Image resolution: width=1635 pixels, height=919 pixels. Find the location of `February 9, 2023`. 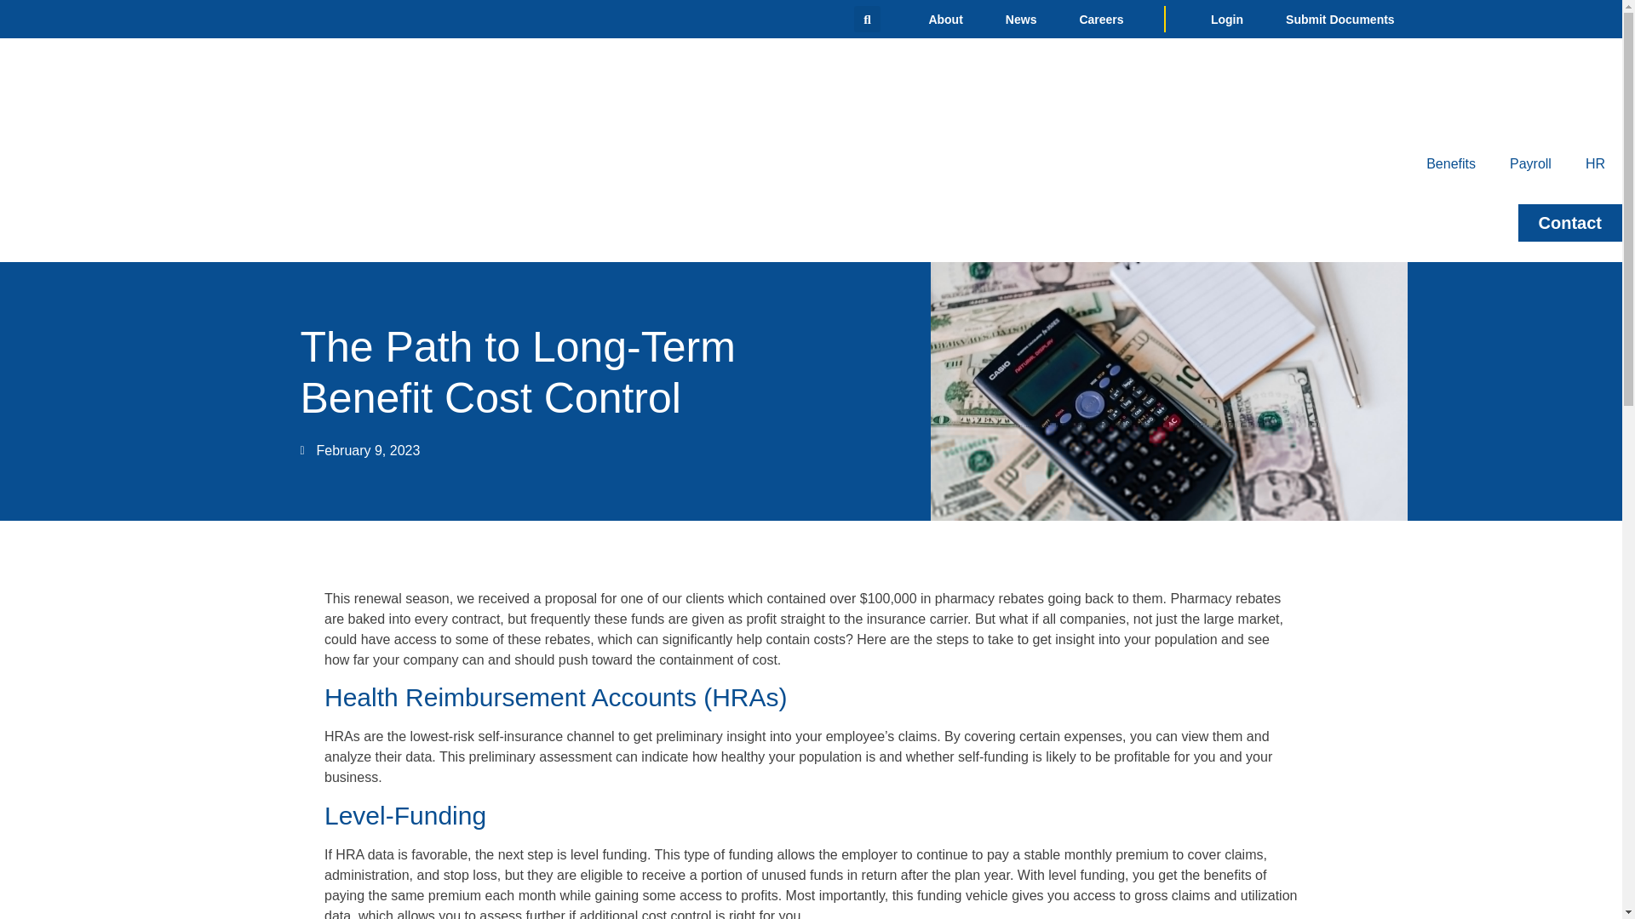

February 9, 2023 is located at coordinates (359, 451).